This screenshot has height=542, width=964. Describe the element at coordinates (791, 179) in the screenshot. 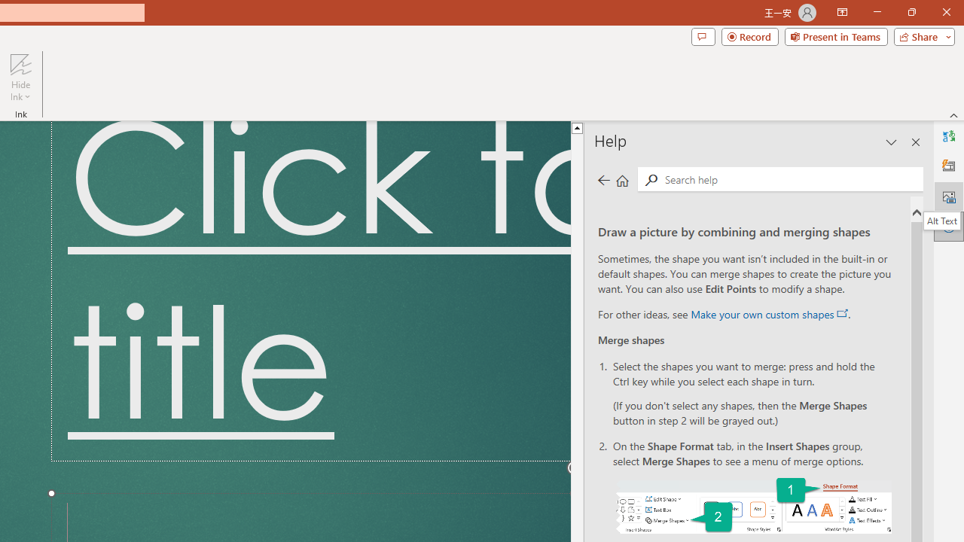

I see `Search` at that location.